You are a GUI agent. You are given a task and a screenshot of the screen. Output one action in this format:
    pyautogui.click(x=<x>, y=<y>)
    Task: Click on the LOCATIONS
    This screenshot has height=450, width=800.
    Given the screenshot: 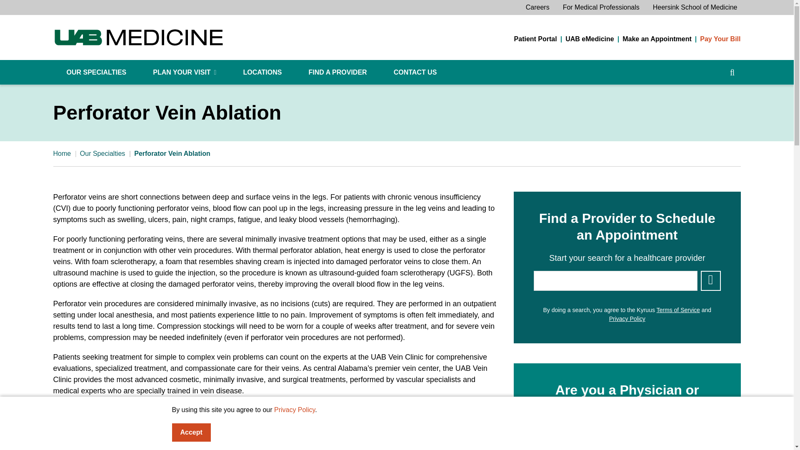 What is the action you would take?
    pyautogui.click(x=262, y=72)
    